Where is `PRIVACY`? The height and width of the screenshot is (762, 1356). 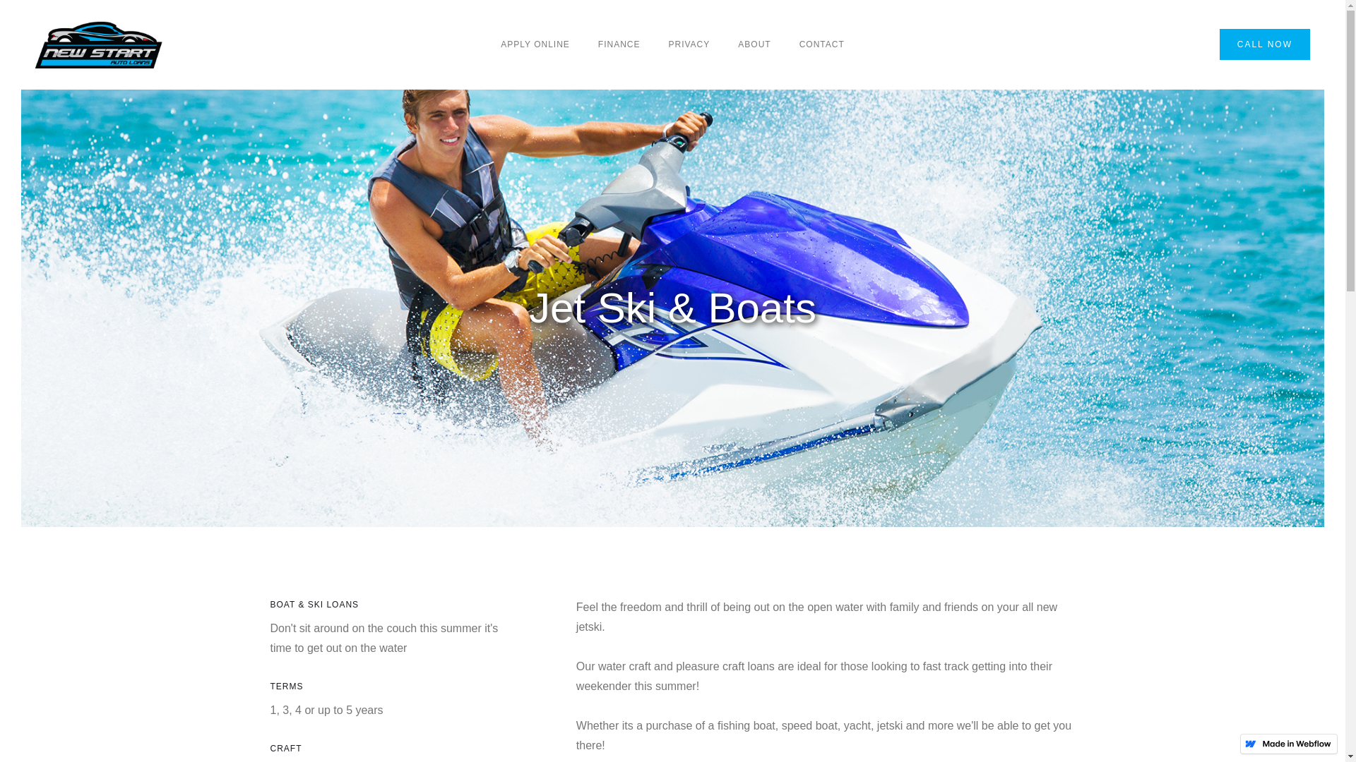
PRIVACY is located at coordinates (689, 44).